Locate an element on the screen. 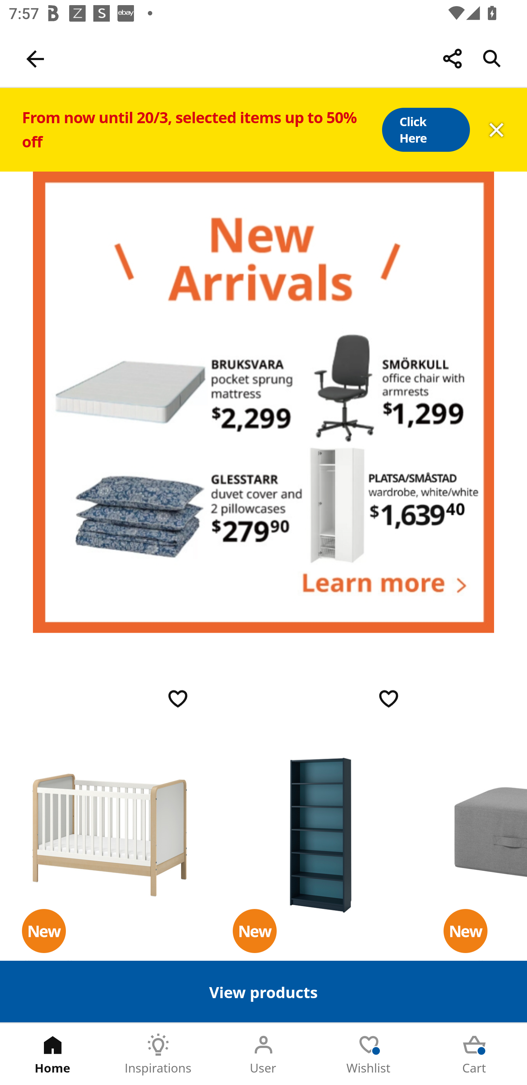 The height and width of the screenshot is (1085, 527). Inspirations
Tab 2 of 5 is located at coordinates (158, 1054).